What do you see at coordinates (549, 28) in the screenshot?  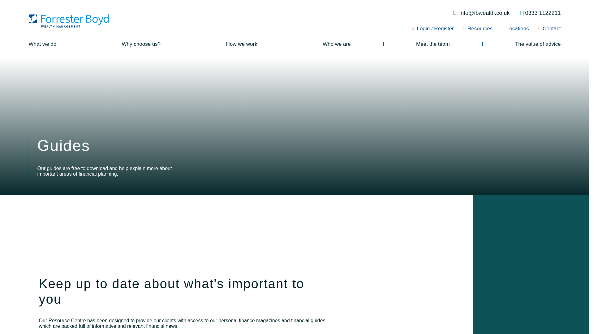 I see `Contact` at bounding box center [549, 28].